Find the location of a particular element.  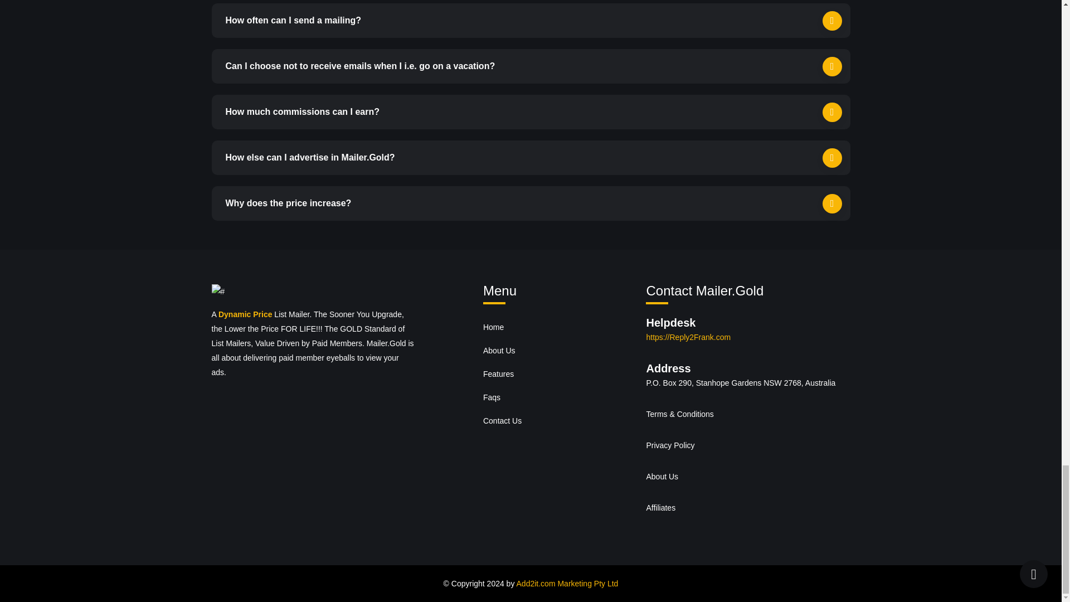

Features is located at coordinates (558, 374).